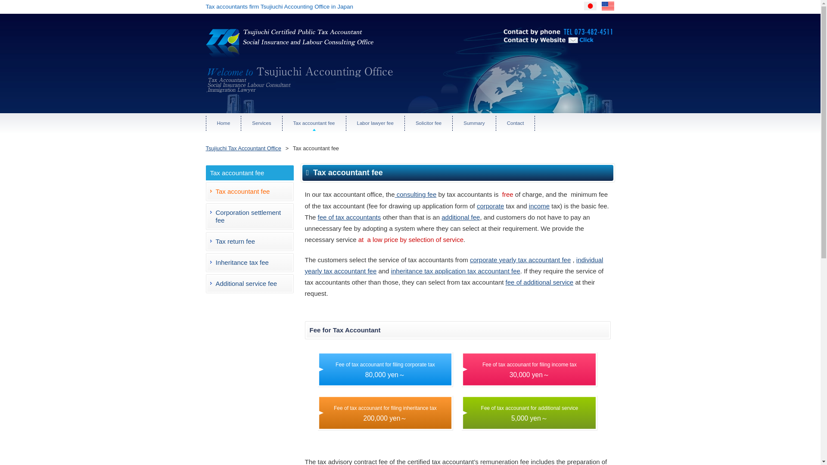 The image size is (827, 465). Describe the element at coordinates (474, 123) in the screenshot. I see `Summary` at that location.